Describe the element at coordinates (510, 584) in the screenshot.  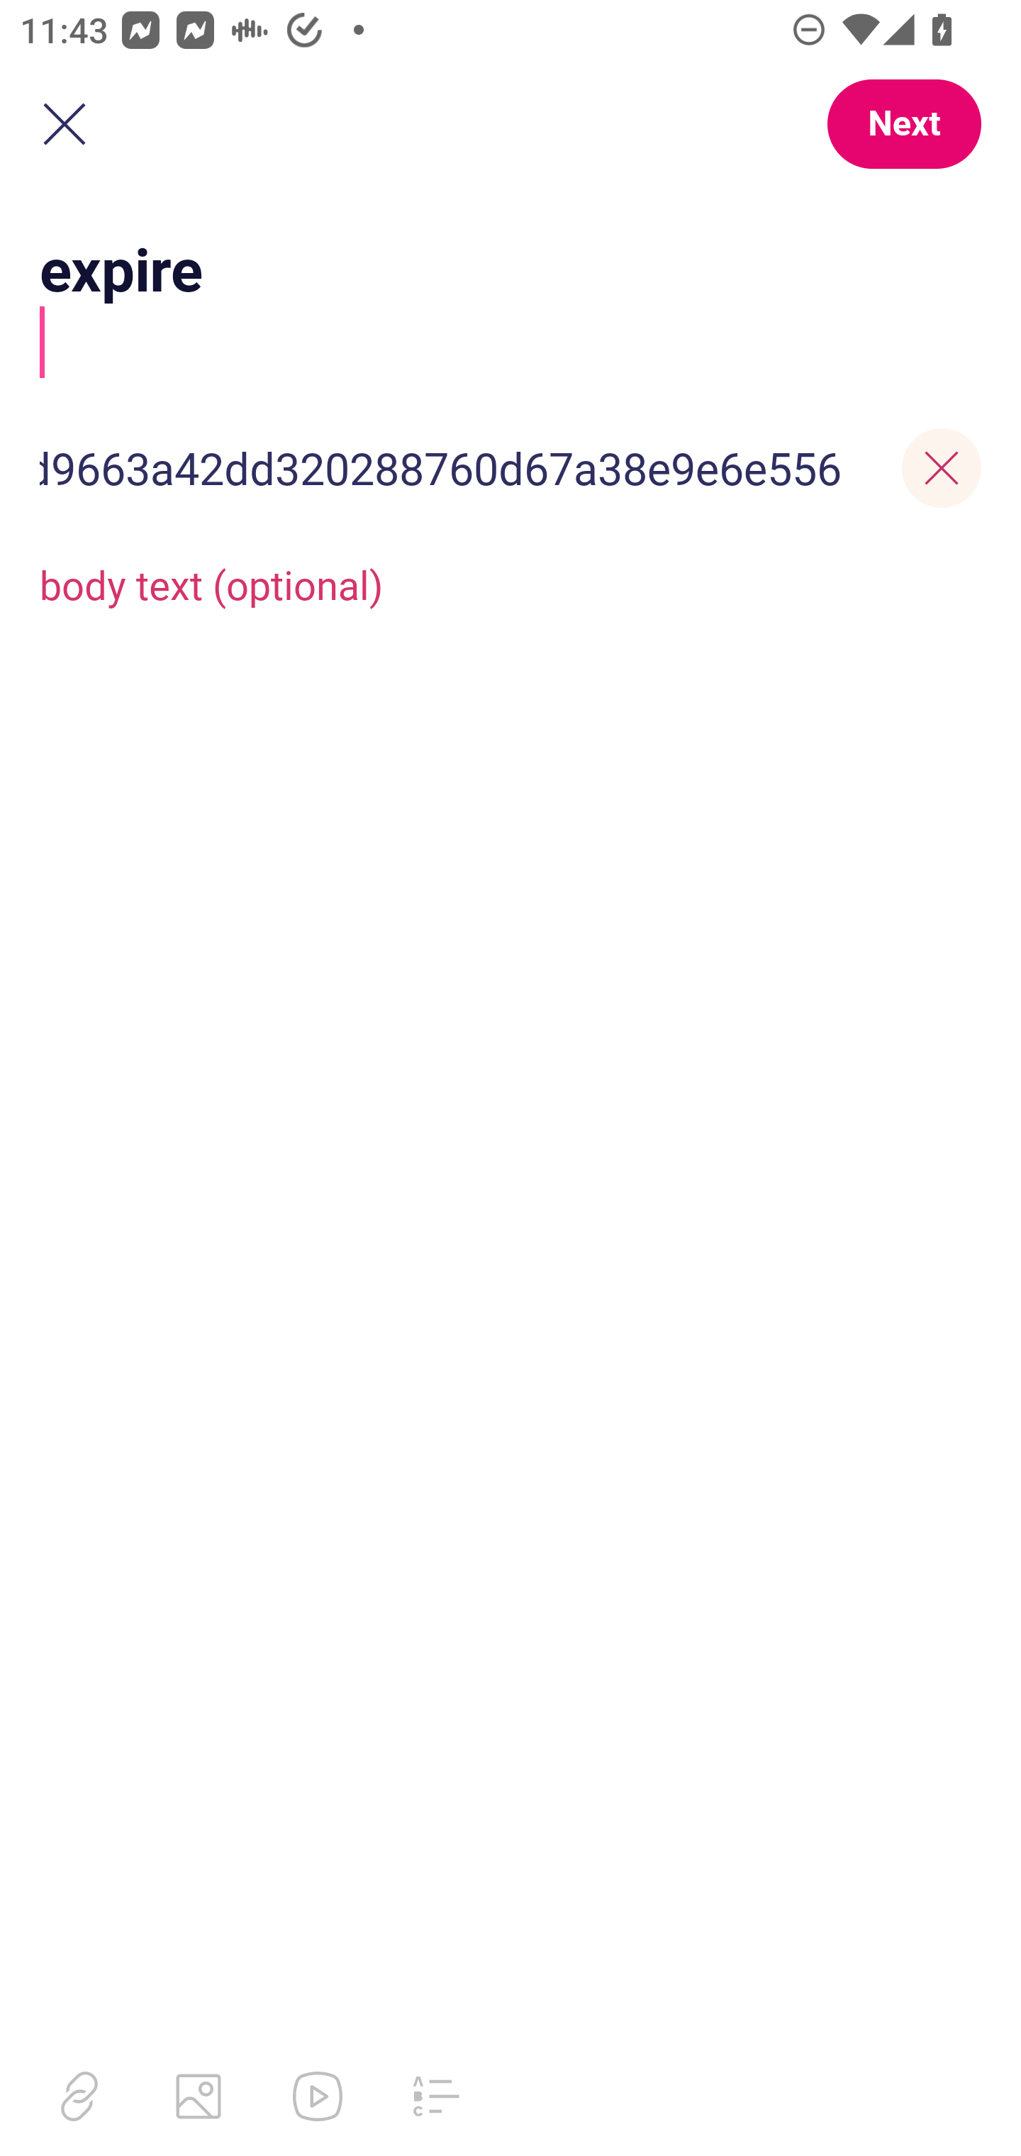
I see `body text (optional)` at that location.